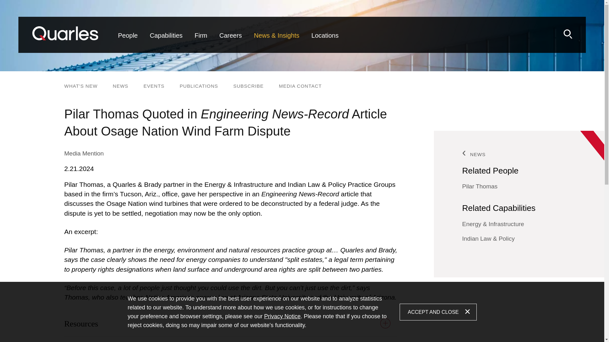  Describe the element at coordinates (201, 41) in the screenshot. I see `Firm` at that location.